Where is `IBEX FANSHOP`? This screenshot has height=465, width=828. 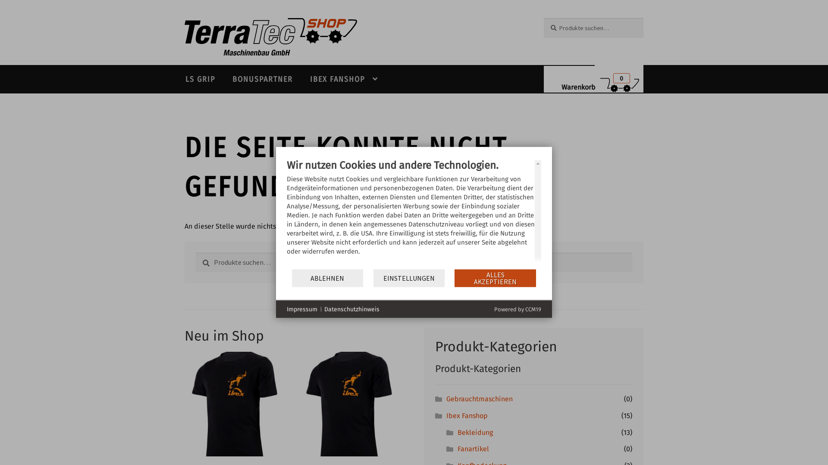 IBEX FANSHOP is located at coordinates (344, 79).